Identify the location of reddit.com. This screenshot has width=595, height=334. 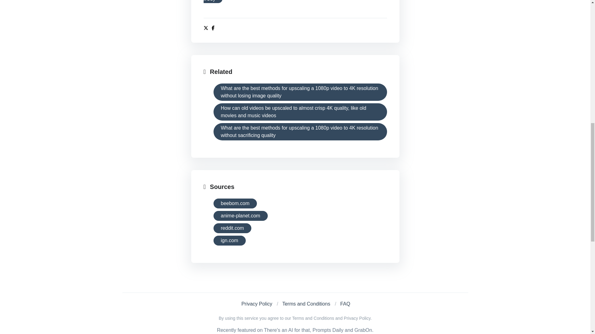
(232, 228).